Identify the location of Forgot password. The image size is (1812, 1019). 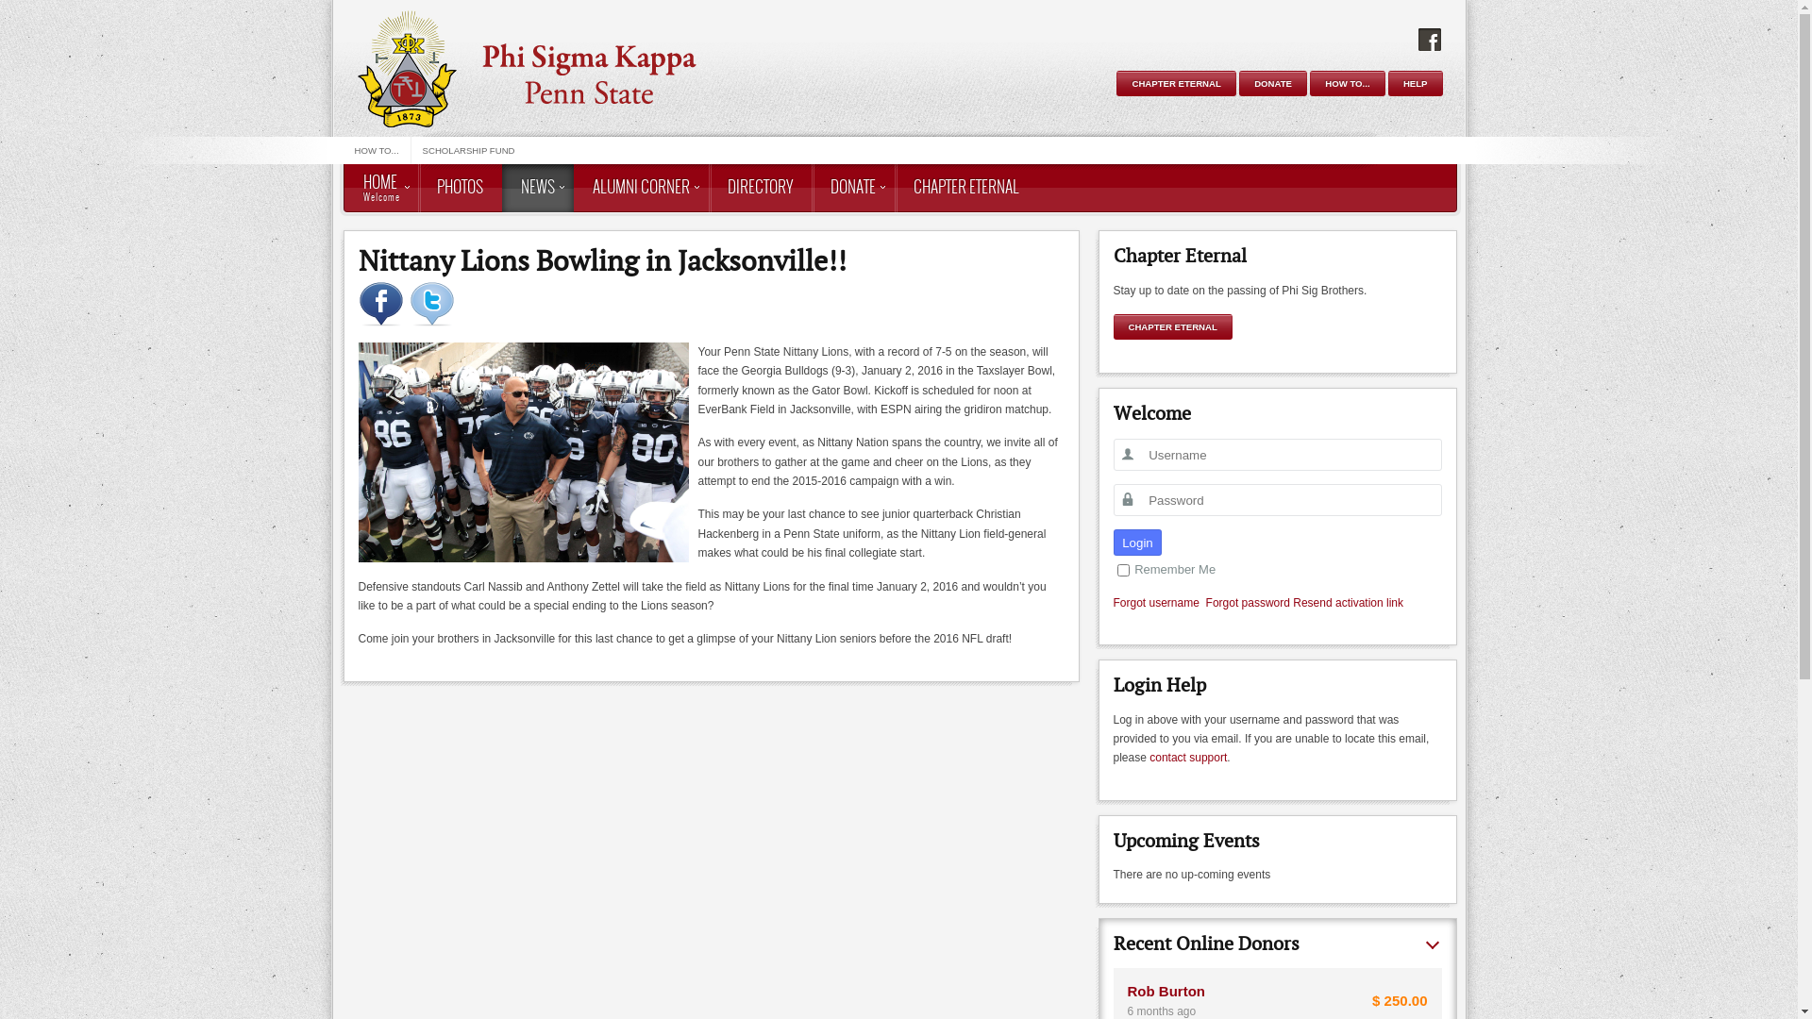
(1248, 603).